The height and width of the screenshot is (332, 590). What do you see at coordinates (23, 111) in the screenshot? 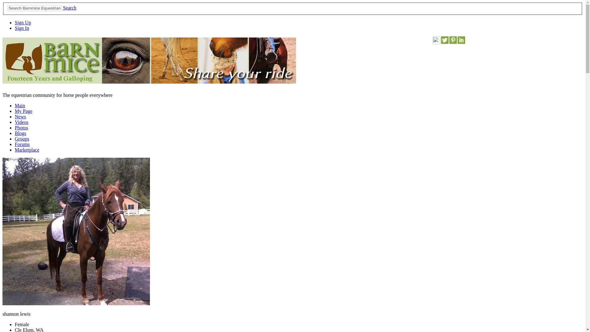
I see `My Page` at bounding box center [23, 111].